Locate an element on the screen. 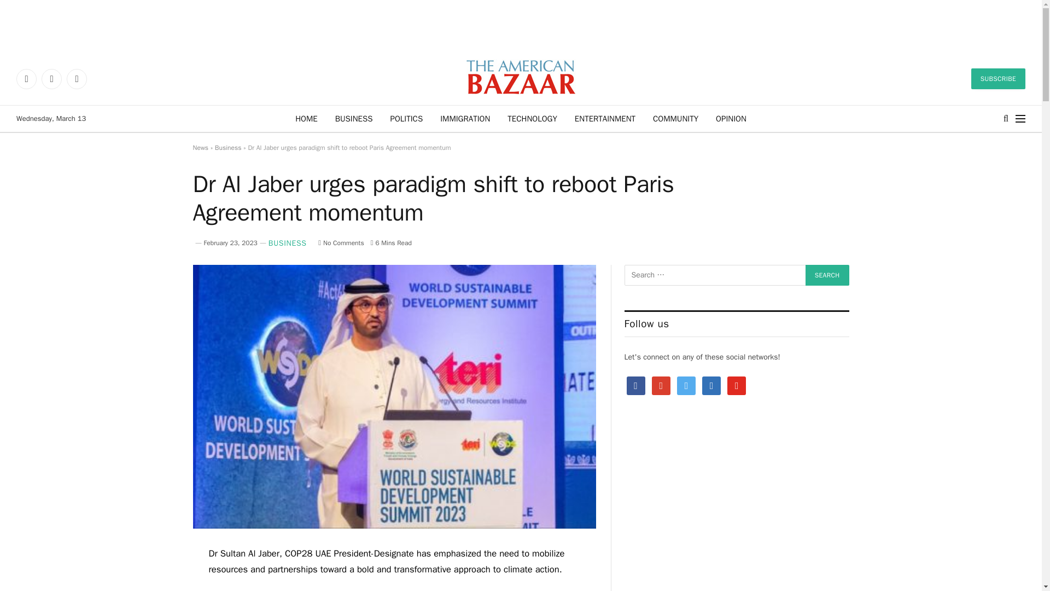  BUSINESS is located at coordinates (354, 118).